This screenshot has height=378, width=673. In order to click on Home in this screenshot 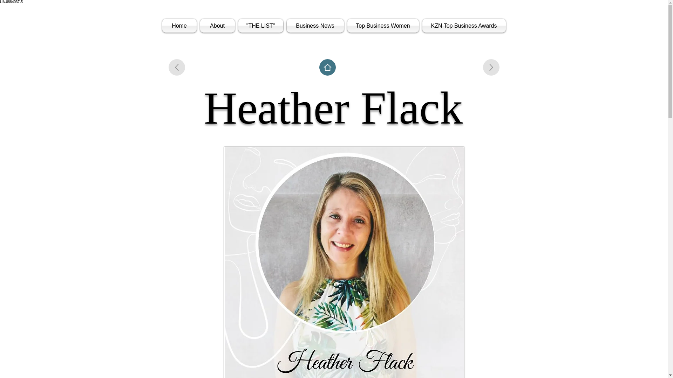, I will do `click(180, 26)`.